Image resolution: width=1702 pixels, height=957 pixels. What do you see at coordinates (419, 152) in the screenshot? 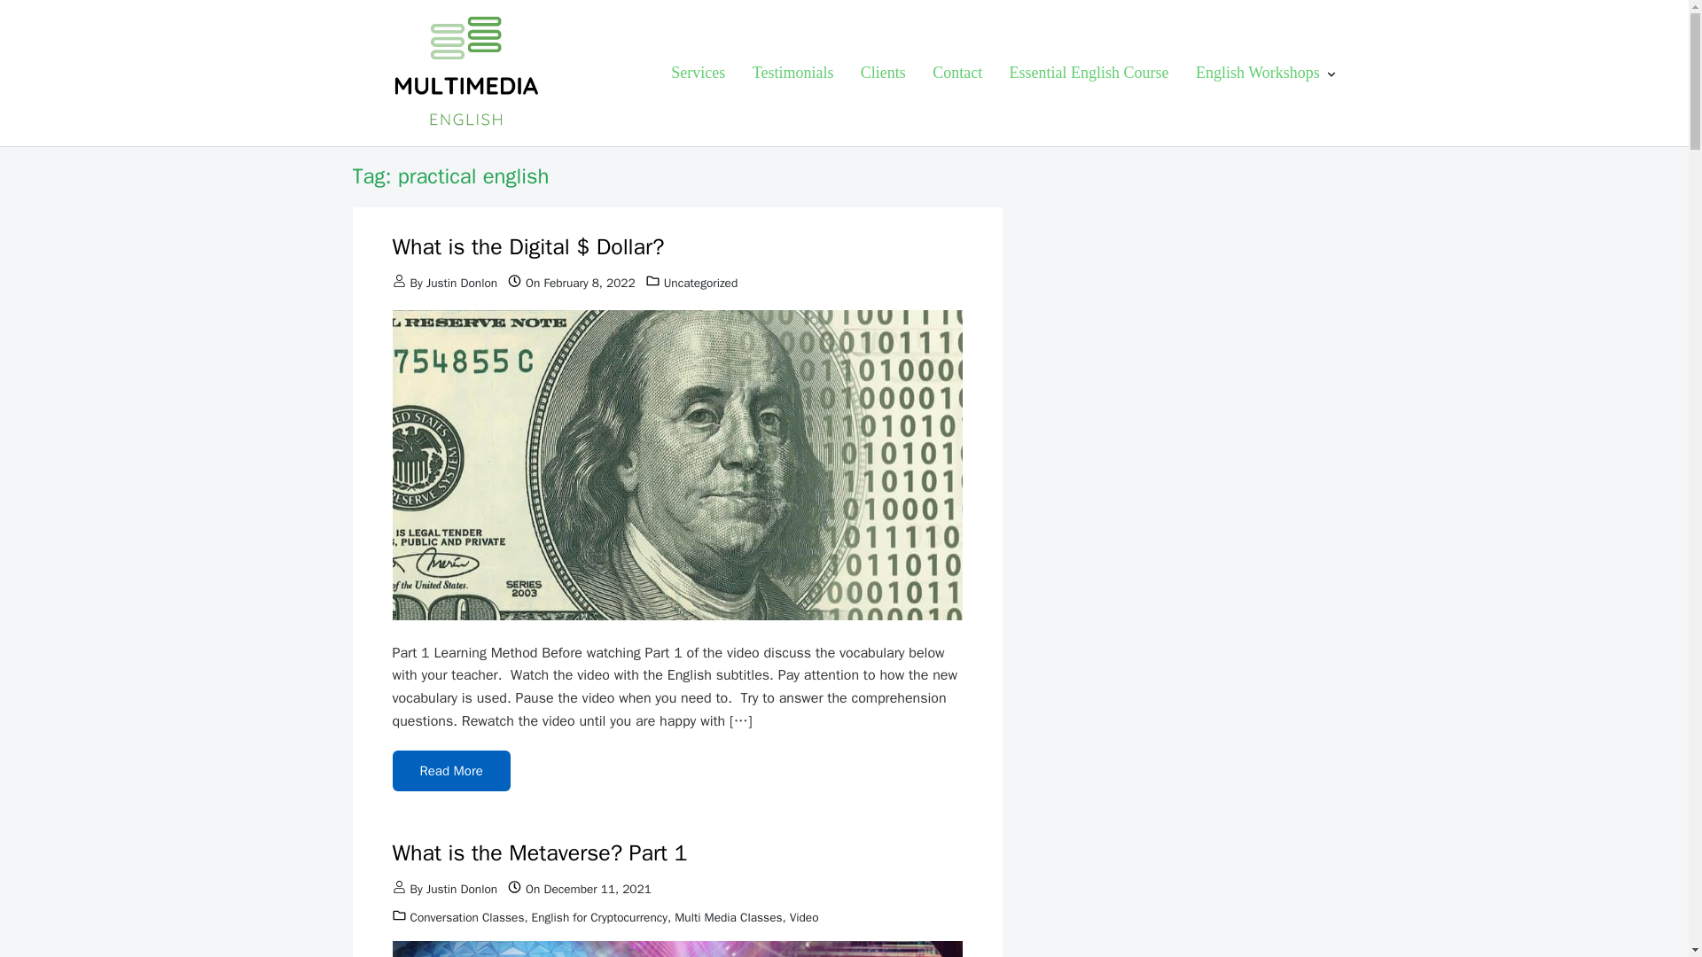
I see `Multimedia English` at bounding box center [419, 152].